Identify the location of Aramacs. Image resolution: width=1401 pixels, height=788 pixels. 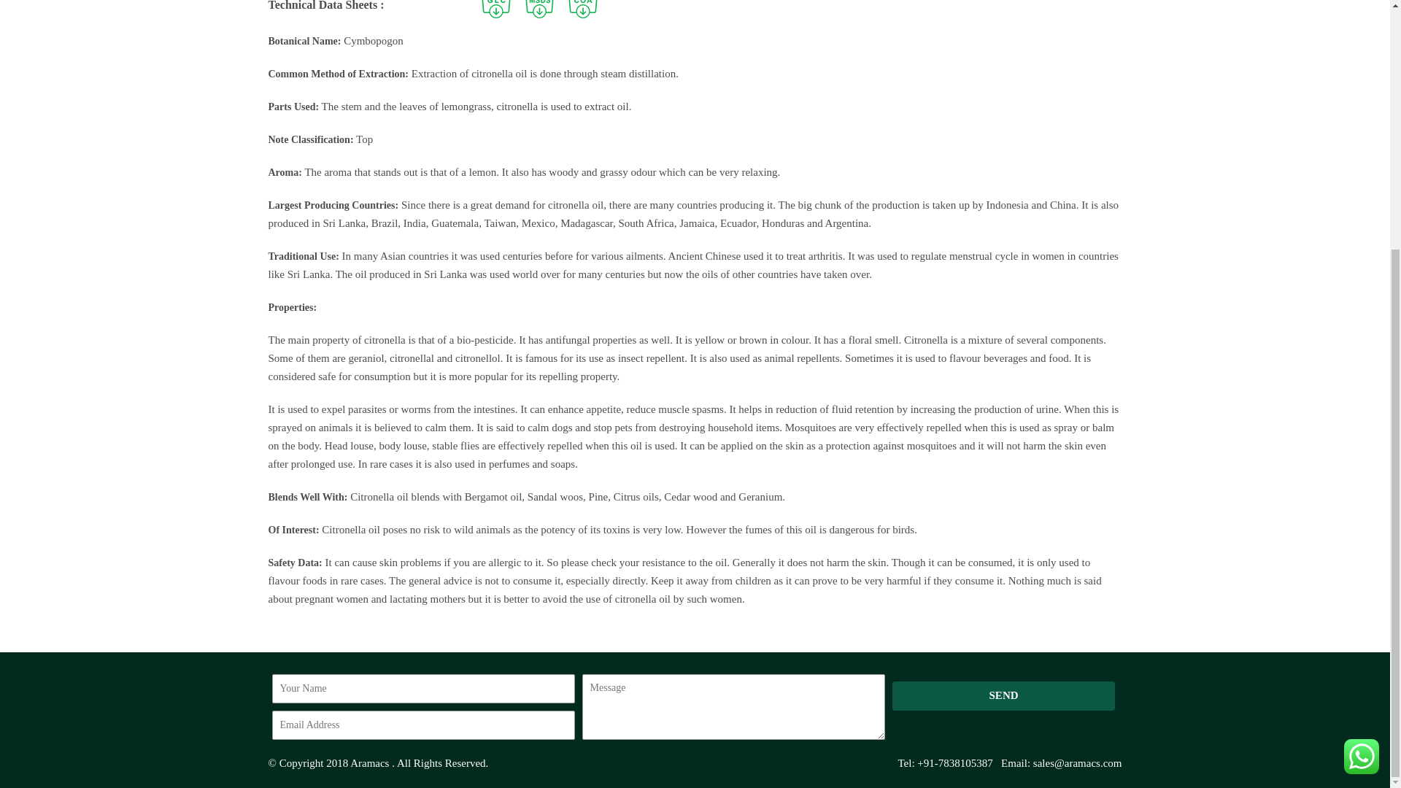
(369, 762).